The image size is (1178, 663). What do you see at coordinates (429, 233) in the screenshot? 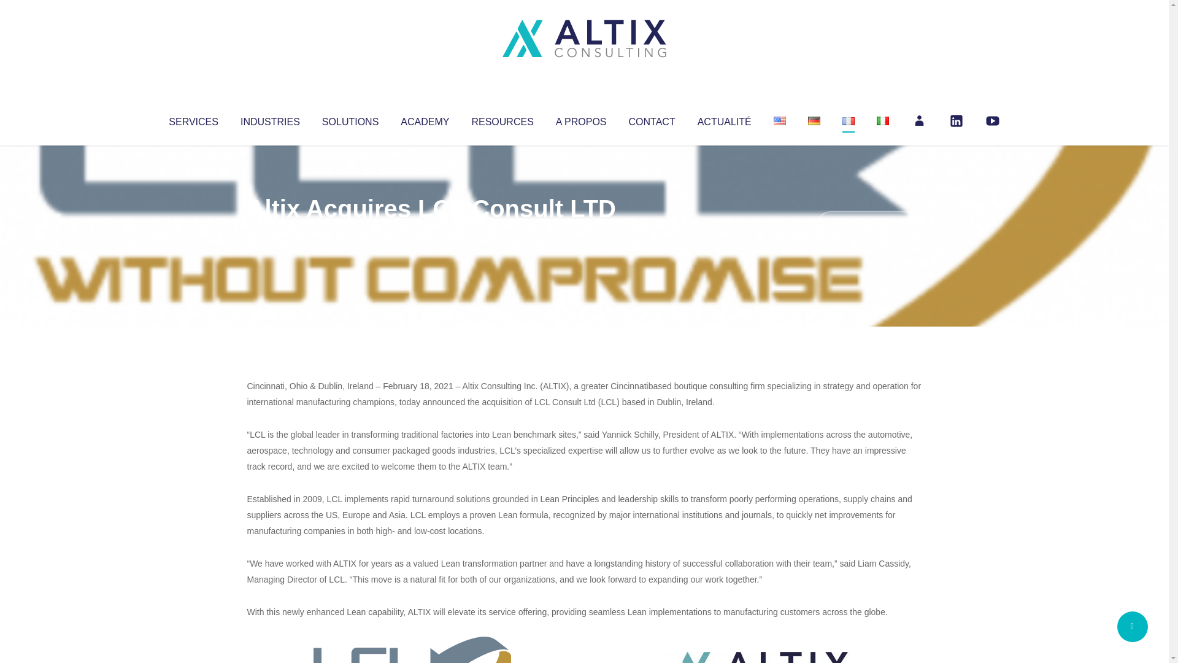
I see `Uncategorized` at bounding box center [429, 233].